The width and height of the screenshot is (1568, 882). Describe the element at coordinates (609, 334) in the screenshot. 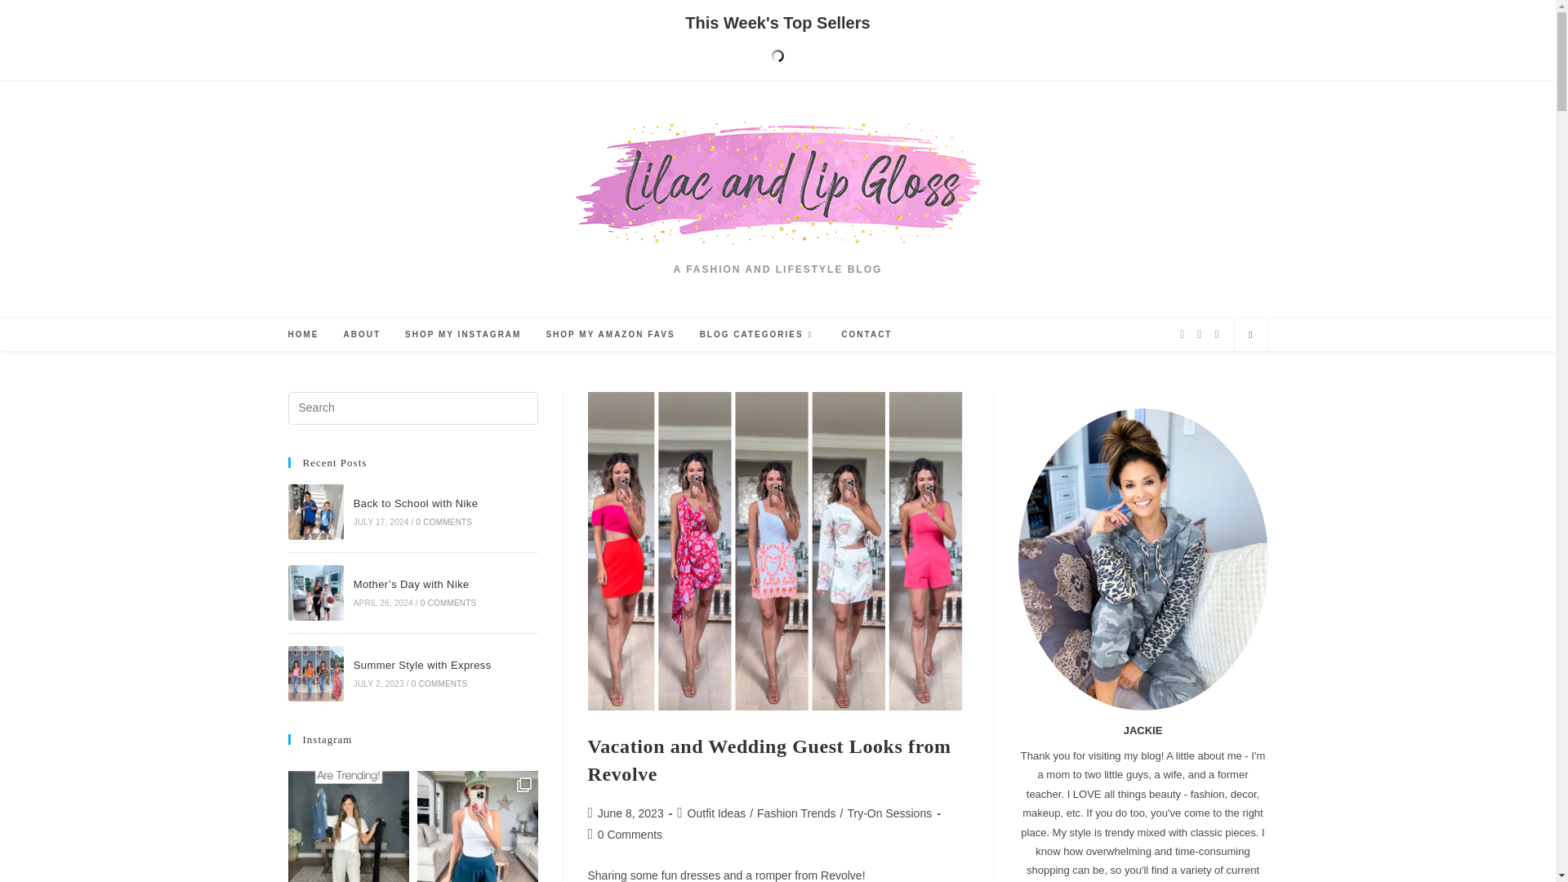

I see `SHOP MY AMAZON FAVS` at that location.